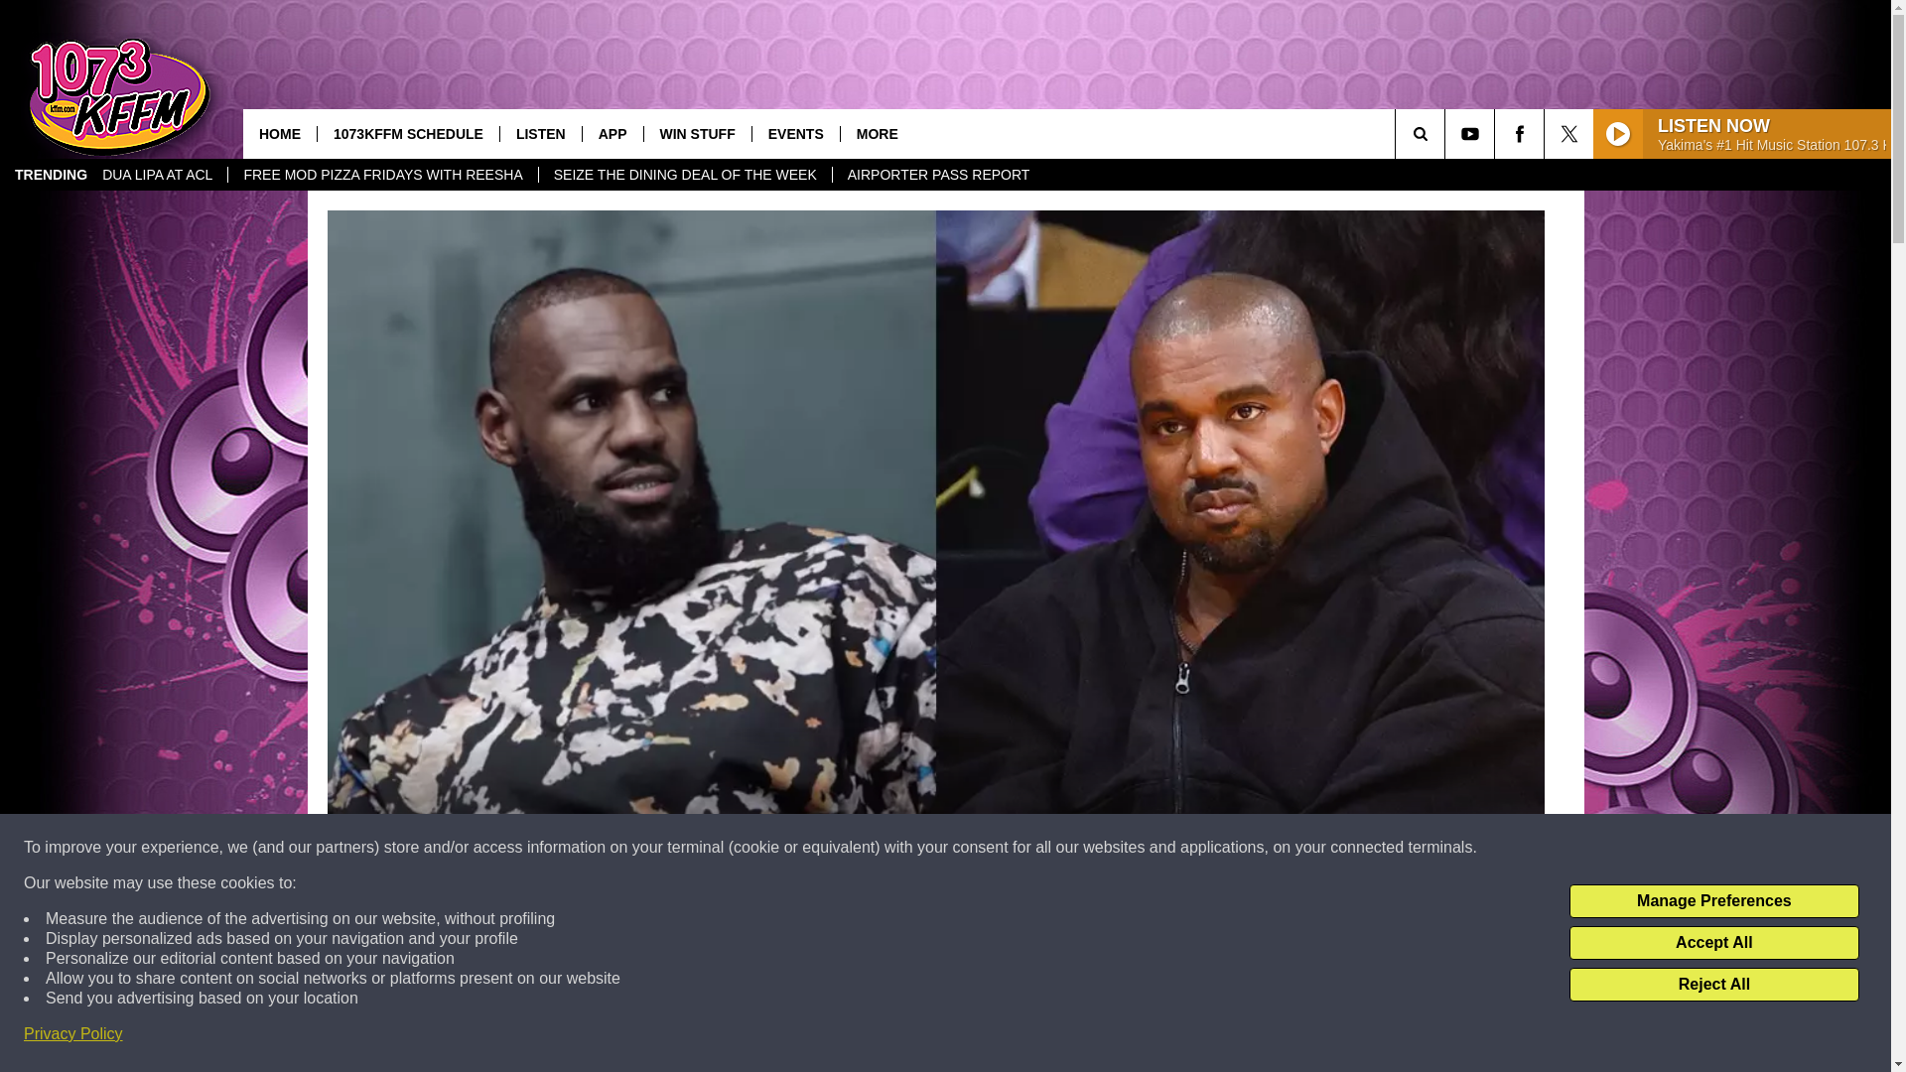  Describe the element at coordinates (407, 133) in the screenshot. I see `1073KFFM SCHEDULE` at that location.